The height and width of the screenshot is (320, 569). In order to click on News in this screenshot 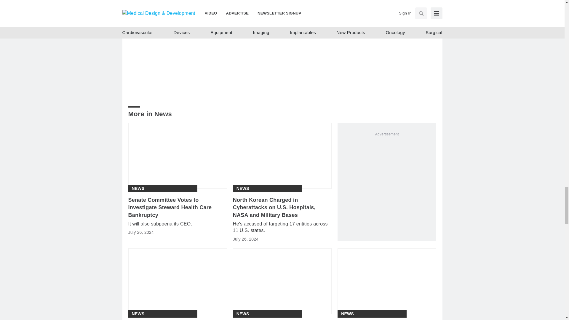, I will do `click(138, 314)`.